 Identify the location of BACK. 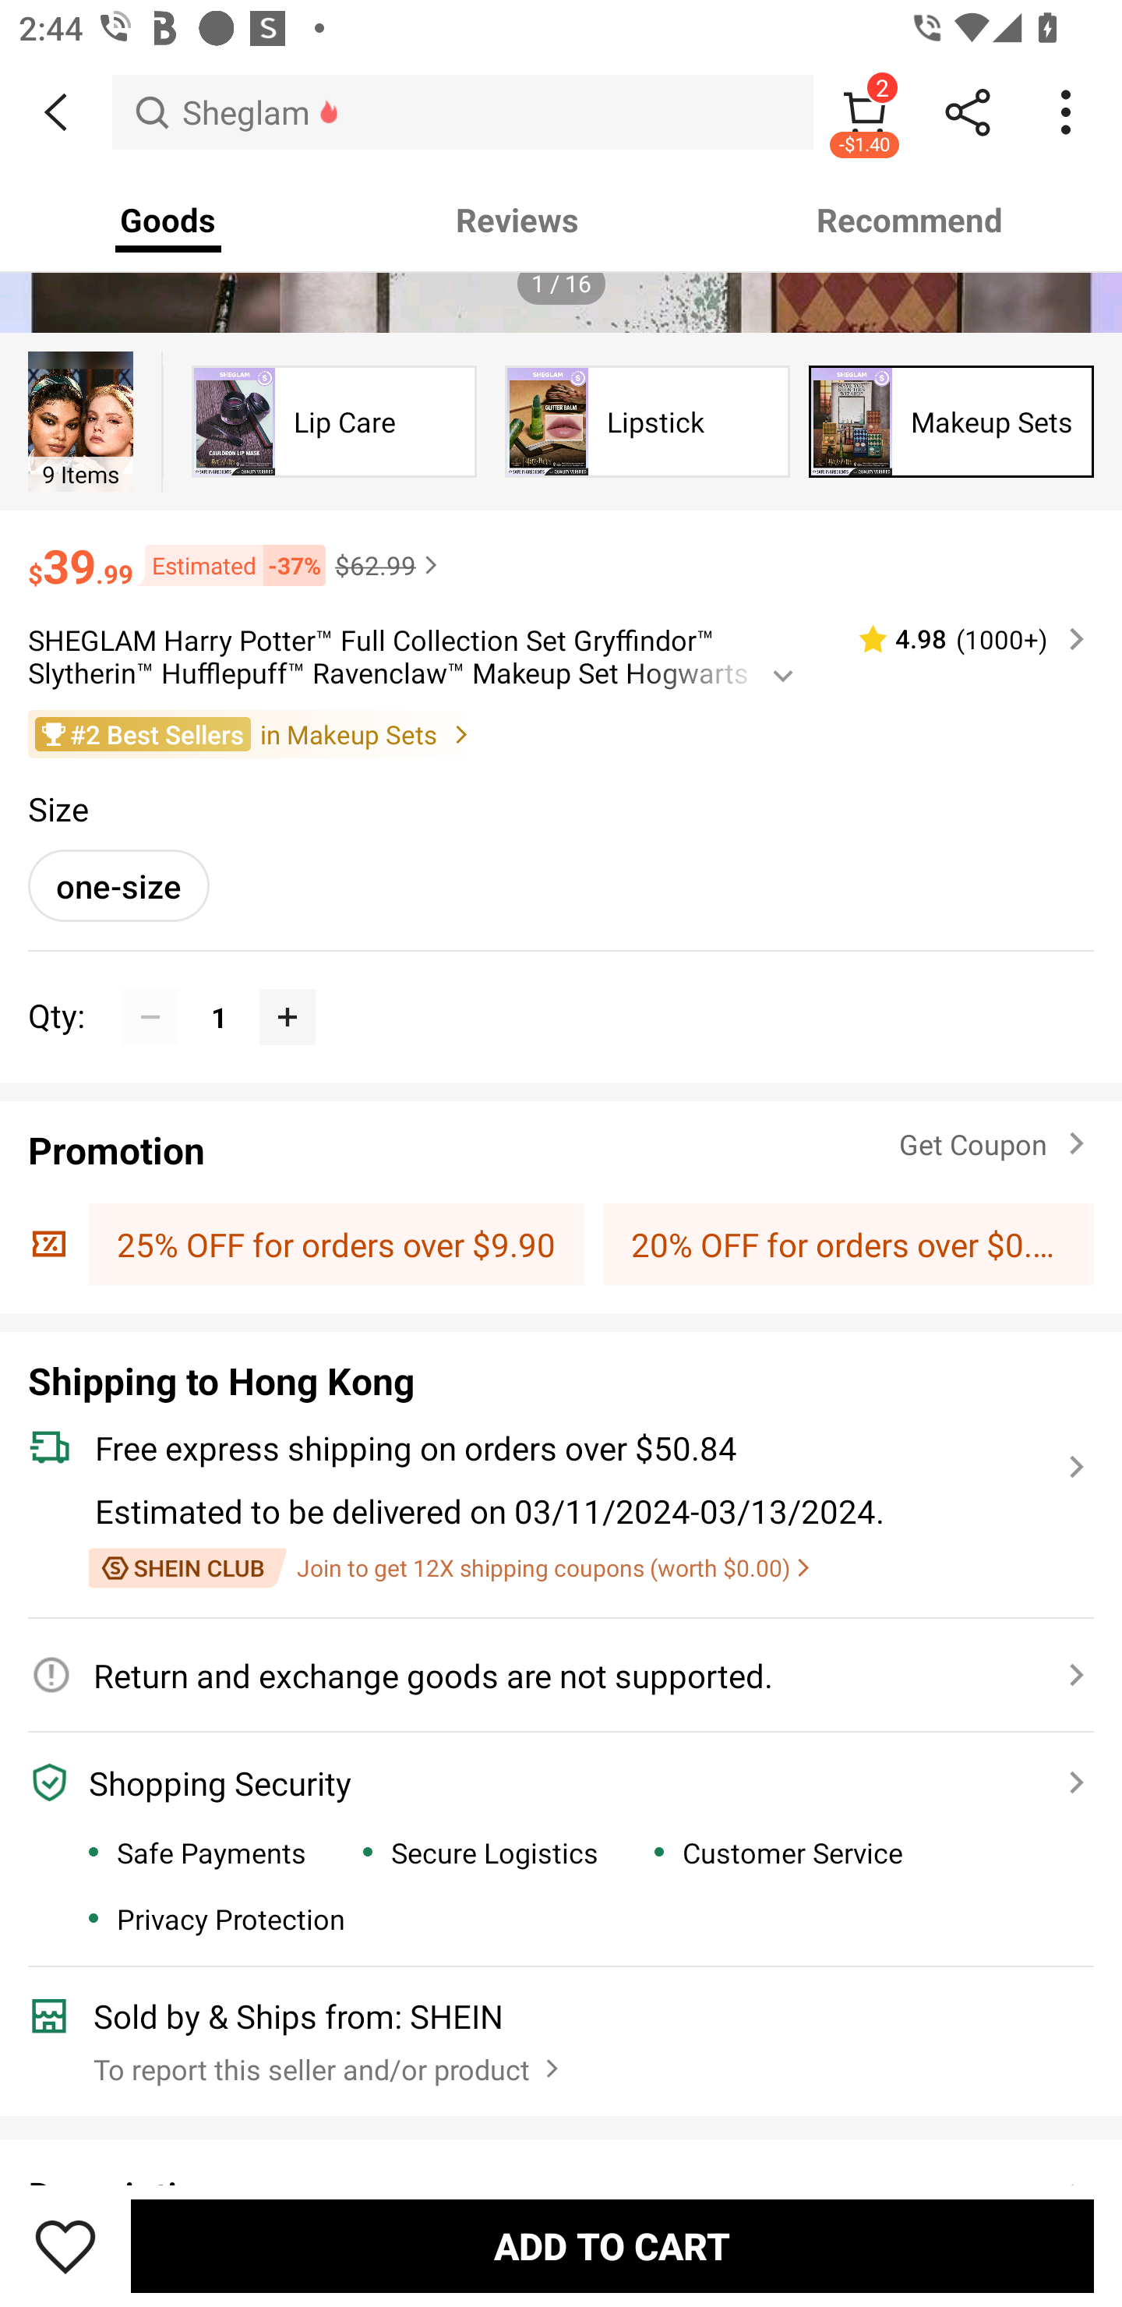
(56, 112).